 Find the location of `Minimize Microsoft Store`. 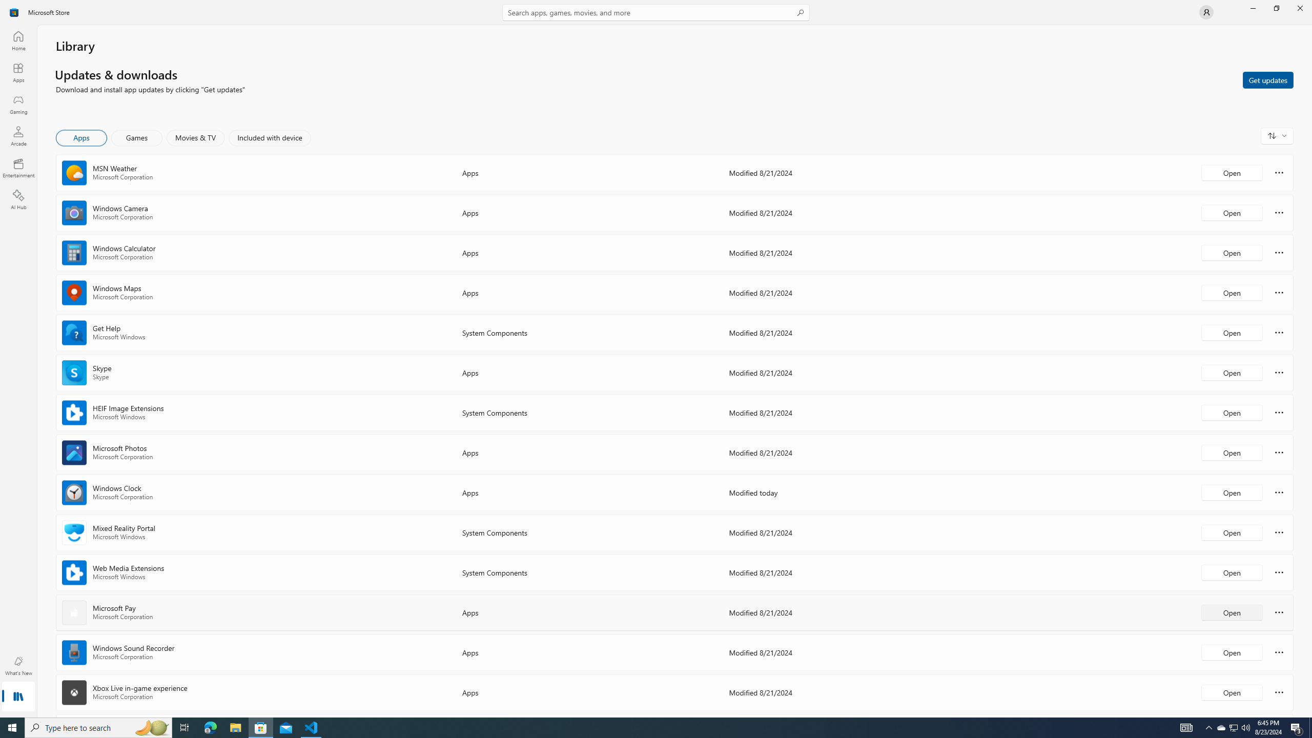

Minimize Microsoft Store is located at coordinates (1253, 8).